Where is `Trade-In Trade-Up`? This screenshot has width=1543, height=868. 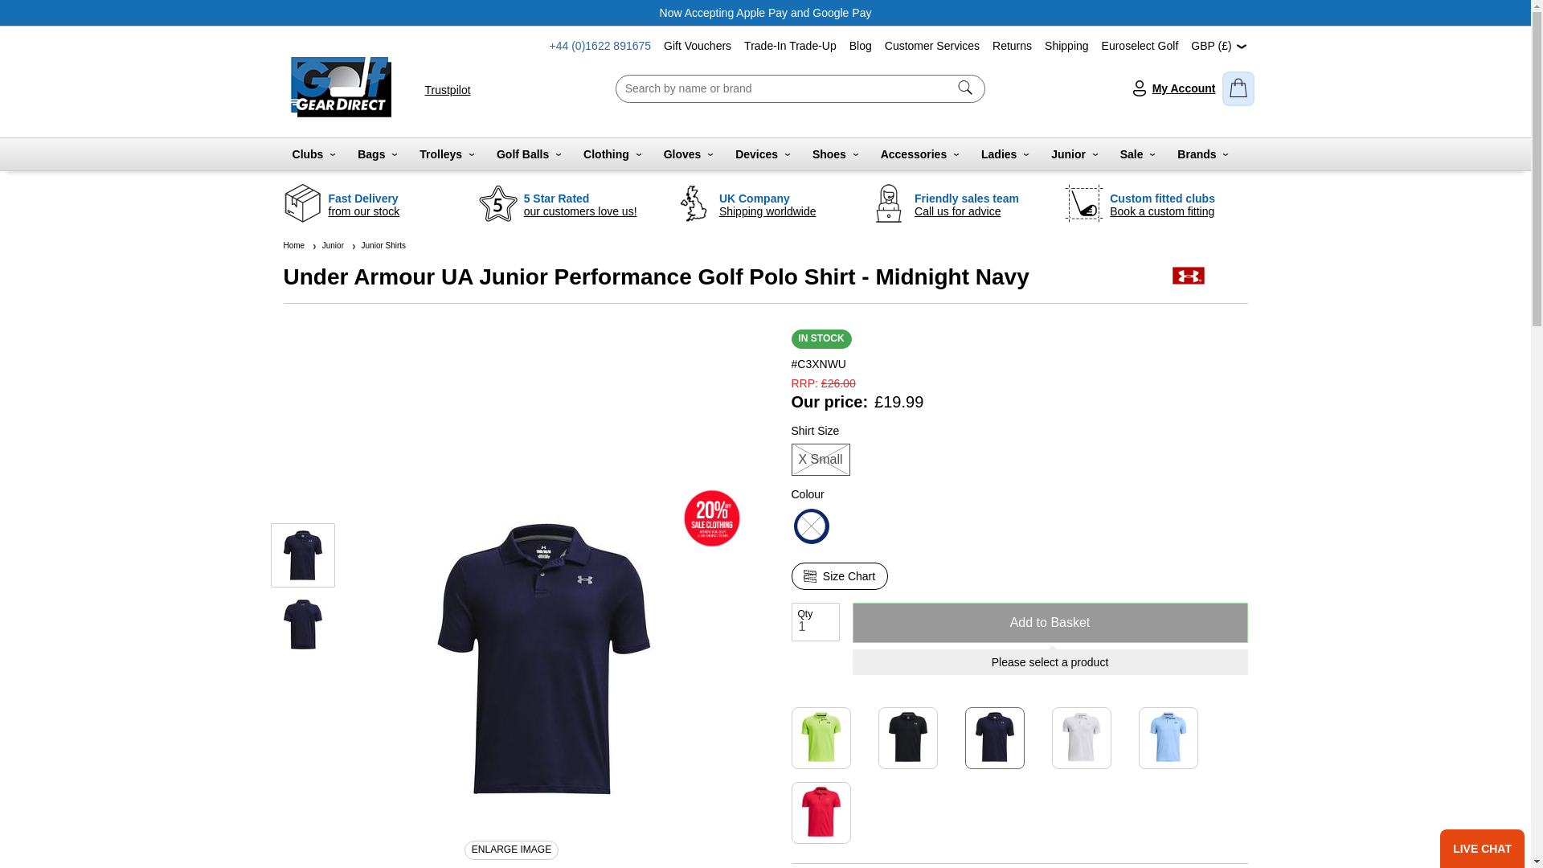
Trade-In Trade-Up is located at coordinates (789, 45).